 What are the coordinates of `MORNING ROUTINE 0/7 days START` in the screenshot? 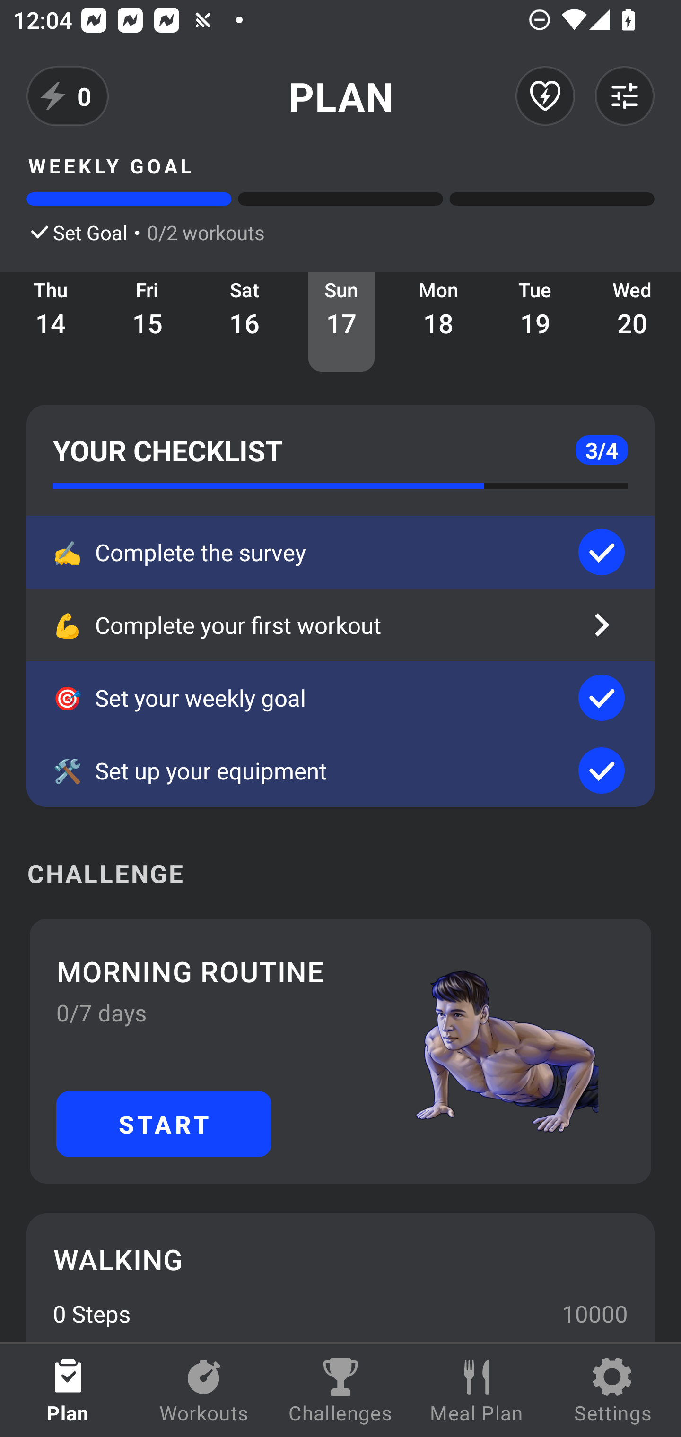 It's located at (340, 1051).